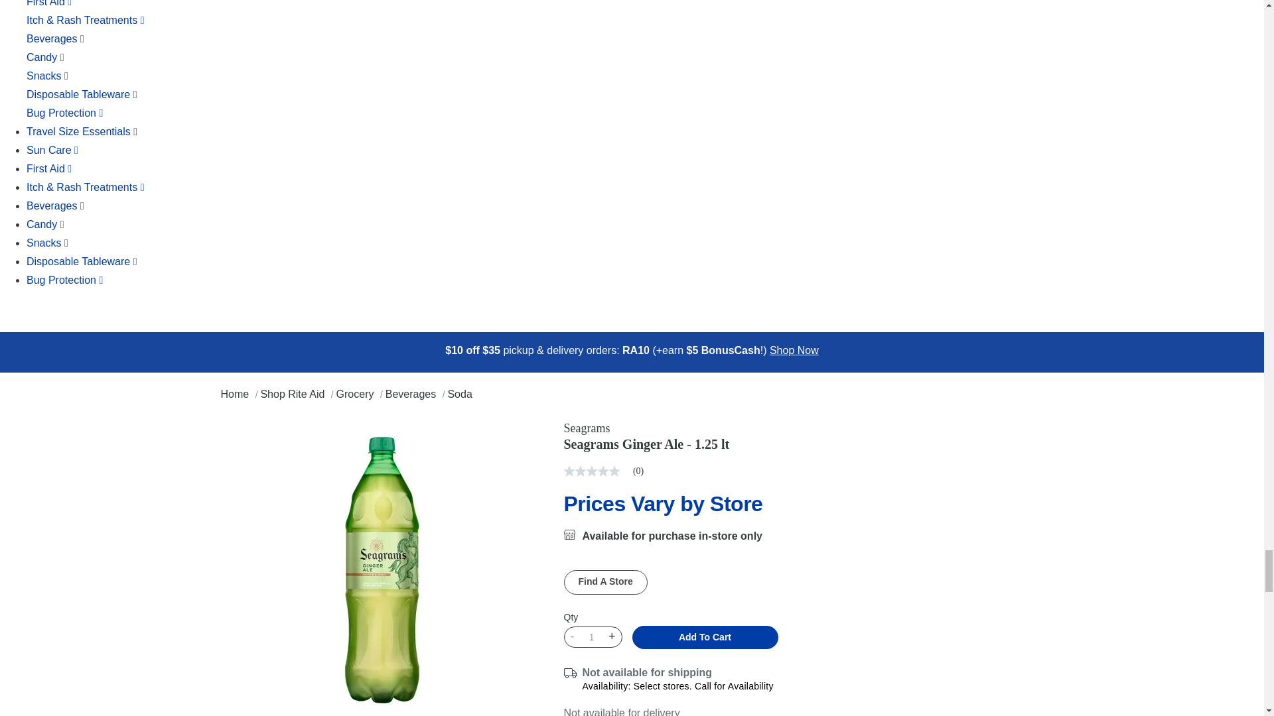 The image size is (1274, 716). I want to click on Add to Cart, so click(705, 636).